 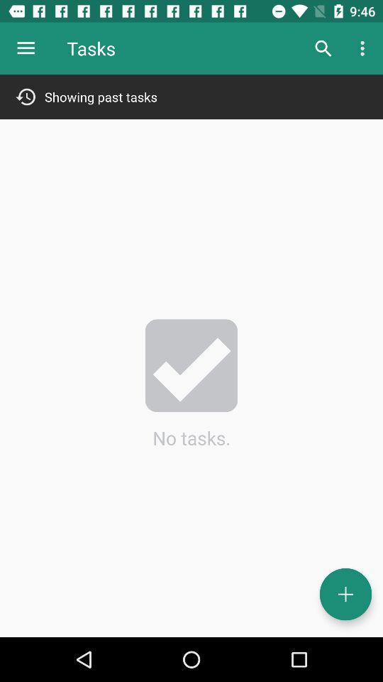 I want to click on open the icon at the bottom right corner, so click(x=346, y=594).